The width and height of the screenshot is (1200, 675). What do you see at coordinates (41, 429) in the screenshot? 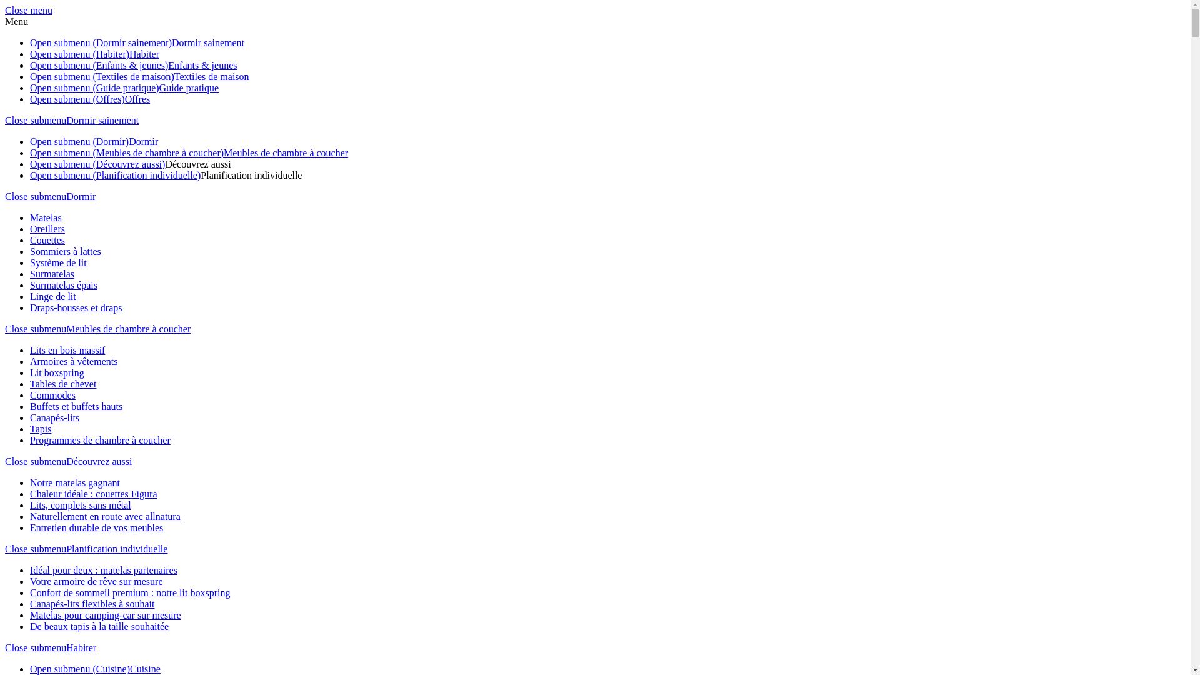
I see `Tapis` at bounding box center [41, 429].